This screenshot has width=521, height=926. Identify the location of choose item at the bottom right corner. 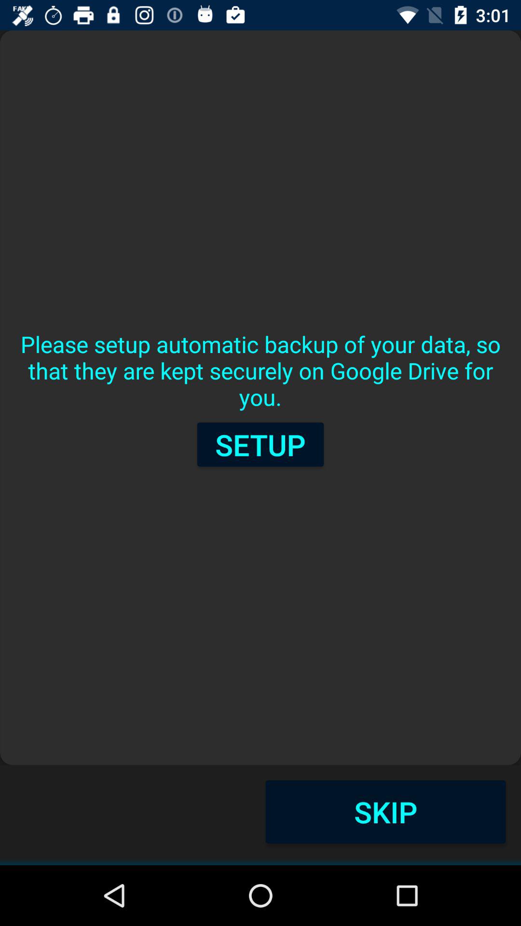
(385, 811).